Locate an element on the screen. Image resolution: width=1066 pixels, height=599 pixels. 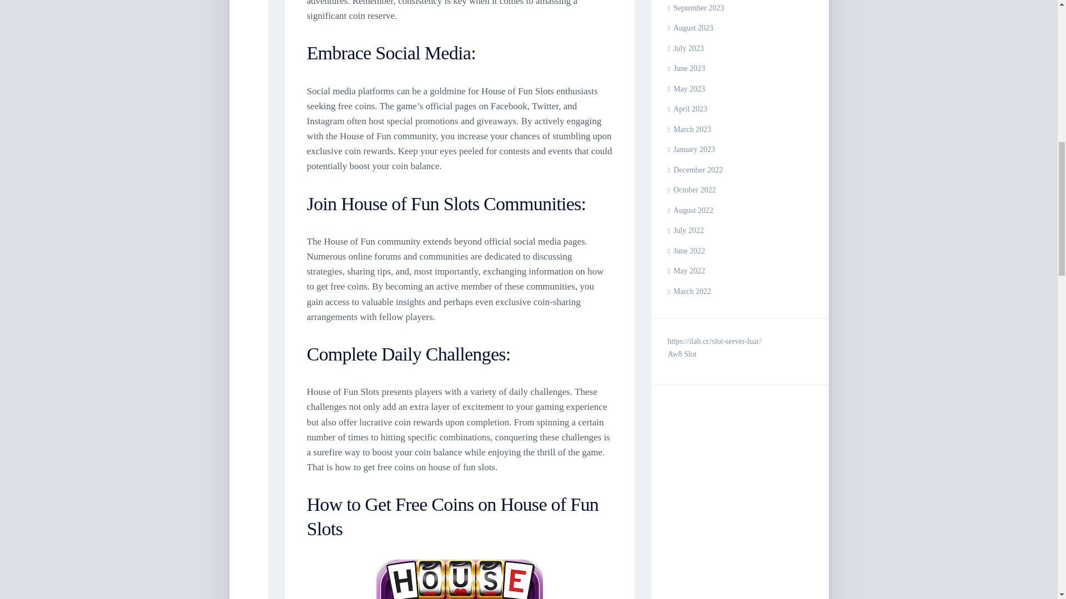
July 2023 is located at coordinates (685, 48).